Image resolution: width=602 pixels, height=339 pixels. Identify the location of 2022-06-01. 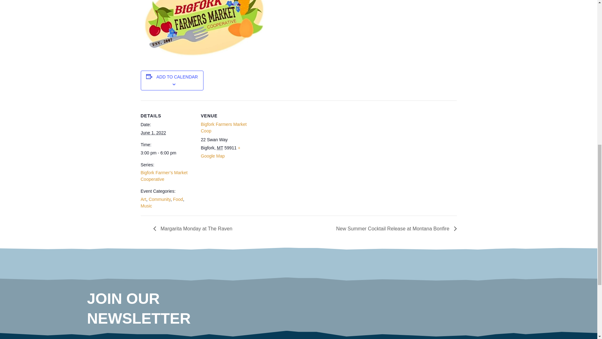
(153, 132).